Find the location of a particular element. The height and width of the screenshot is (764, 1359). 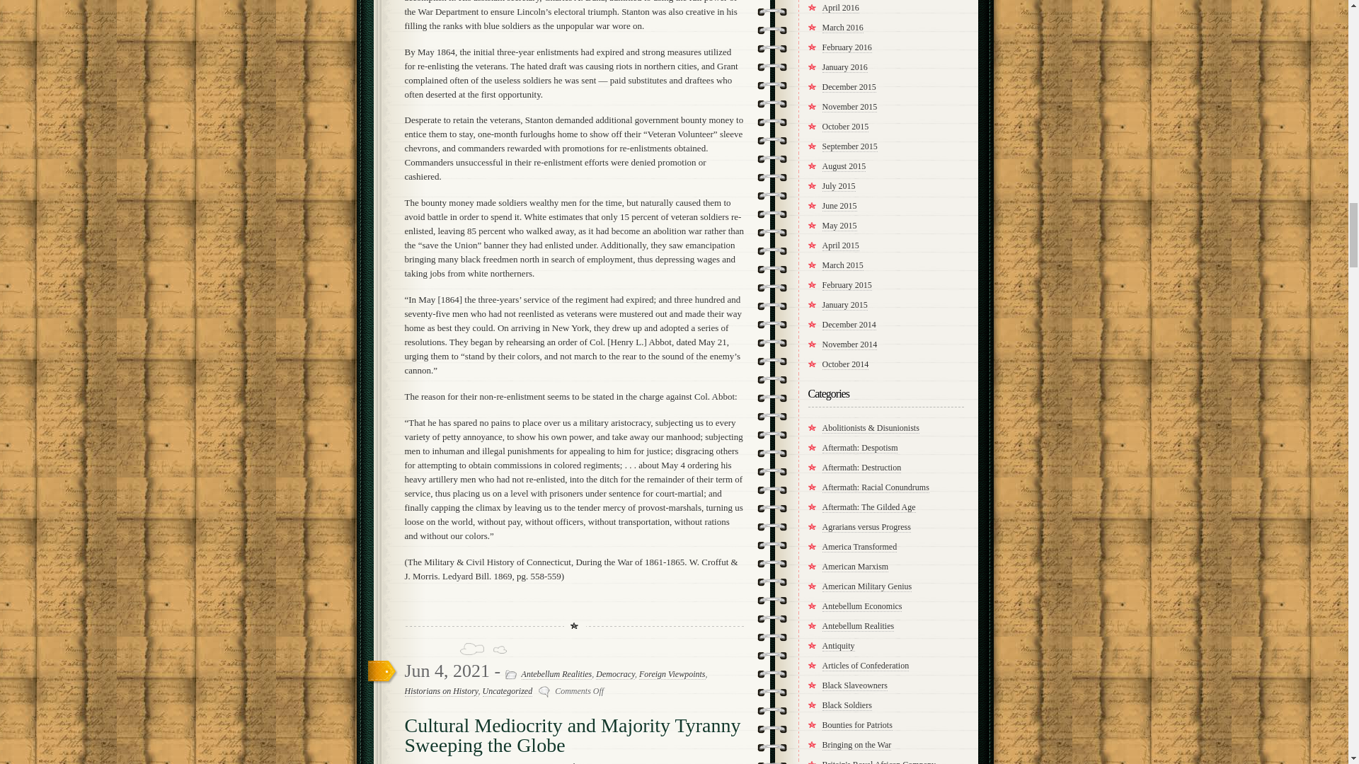

Democracy is located at coordinates (615, 675).